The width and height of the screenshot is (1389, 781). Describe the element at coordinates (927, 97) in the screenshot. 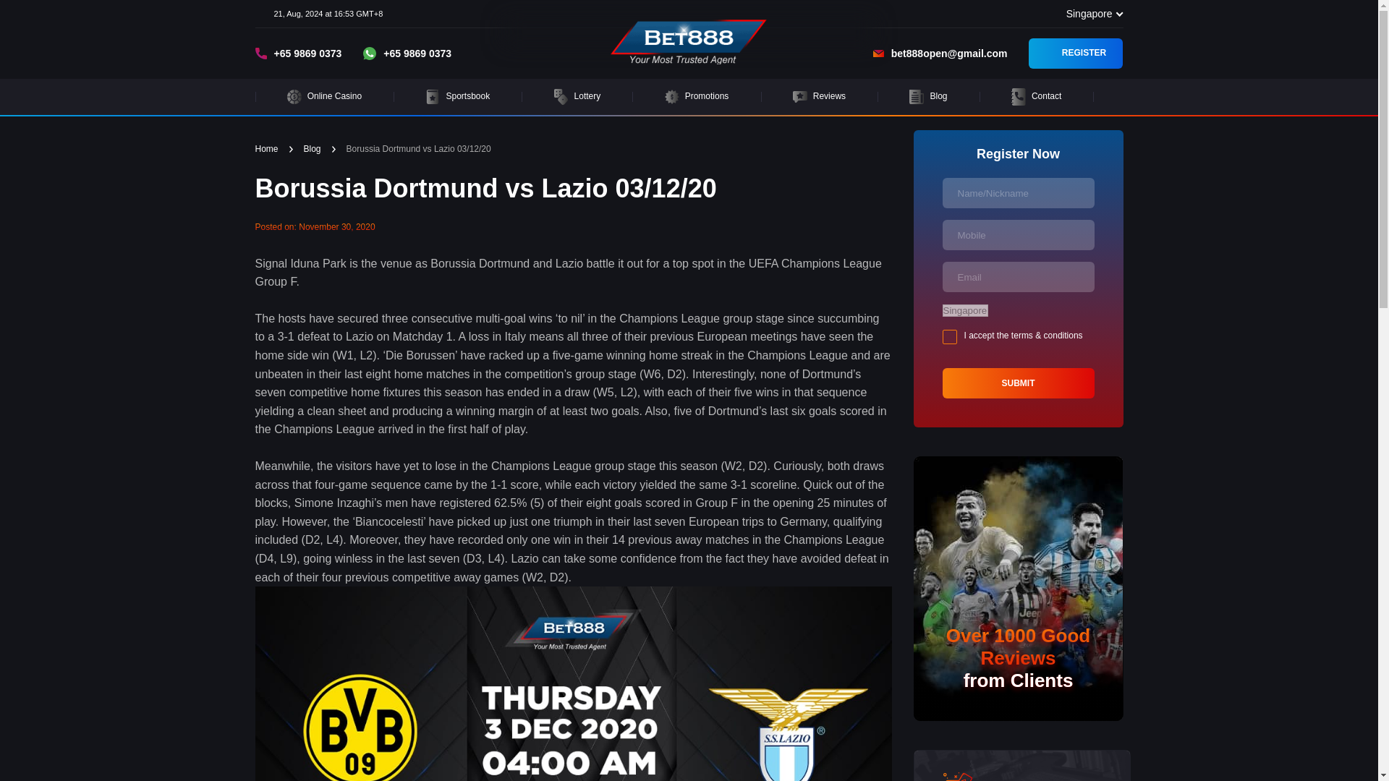

I see `Blog` at that location.